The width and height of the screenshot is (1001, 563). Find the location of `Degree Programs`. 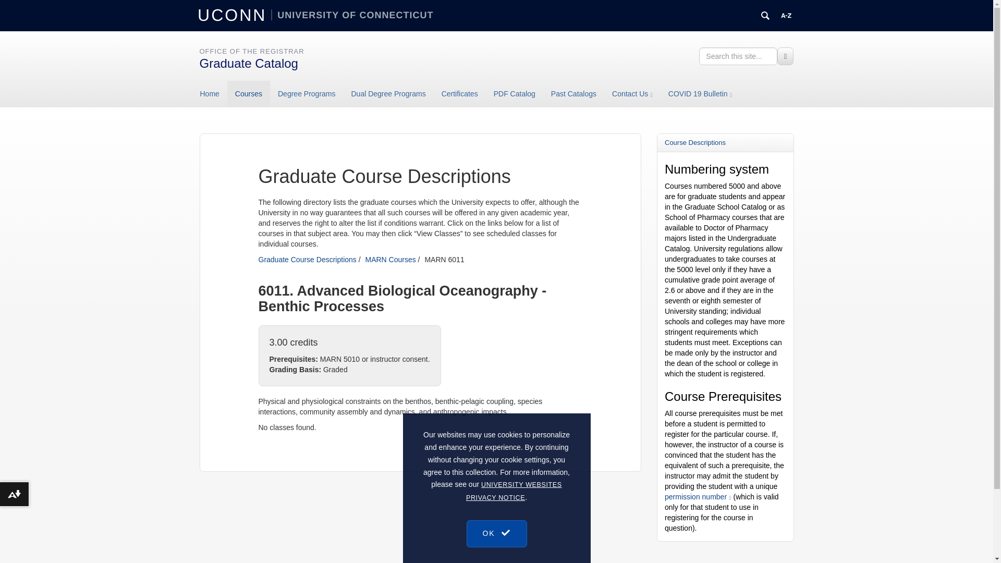

Degree Programs is located at coordinates (307, 94).